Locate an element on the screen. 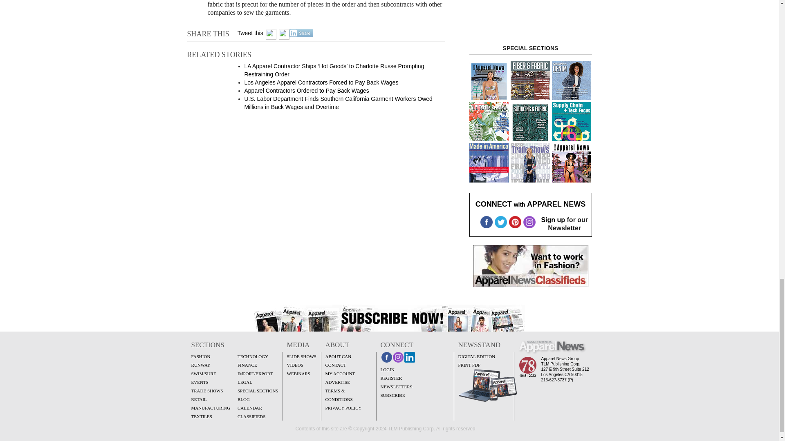  SWIM is located at coordinates (489, 80).